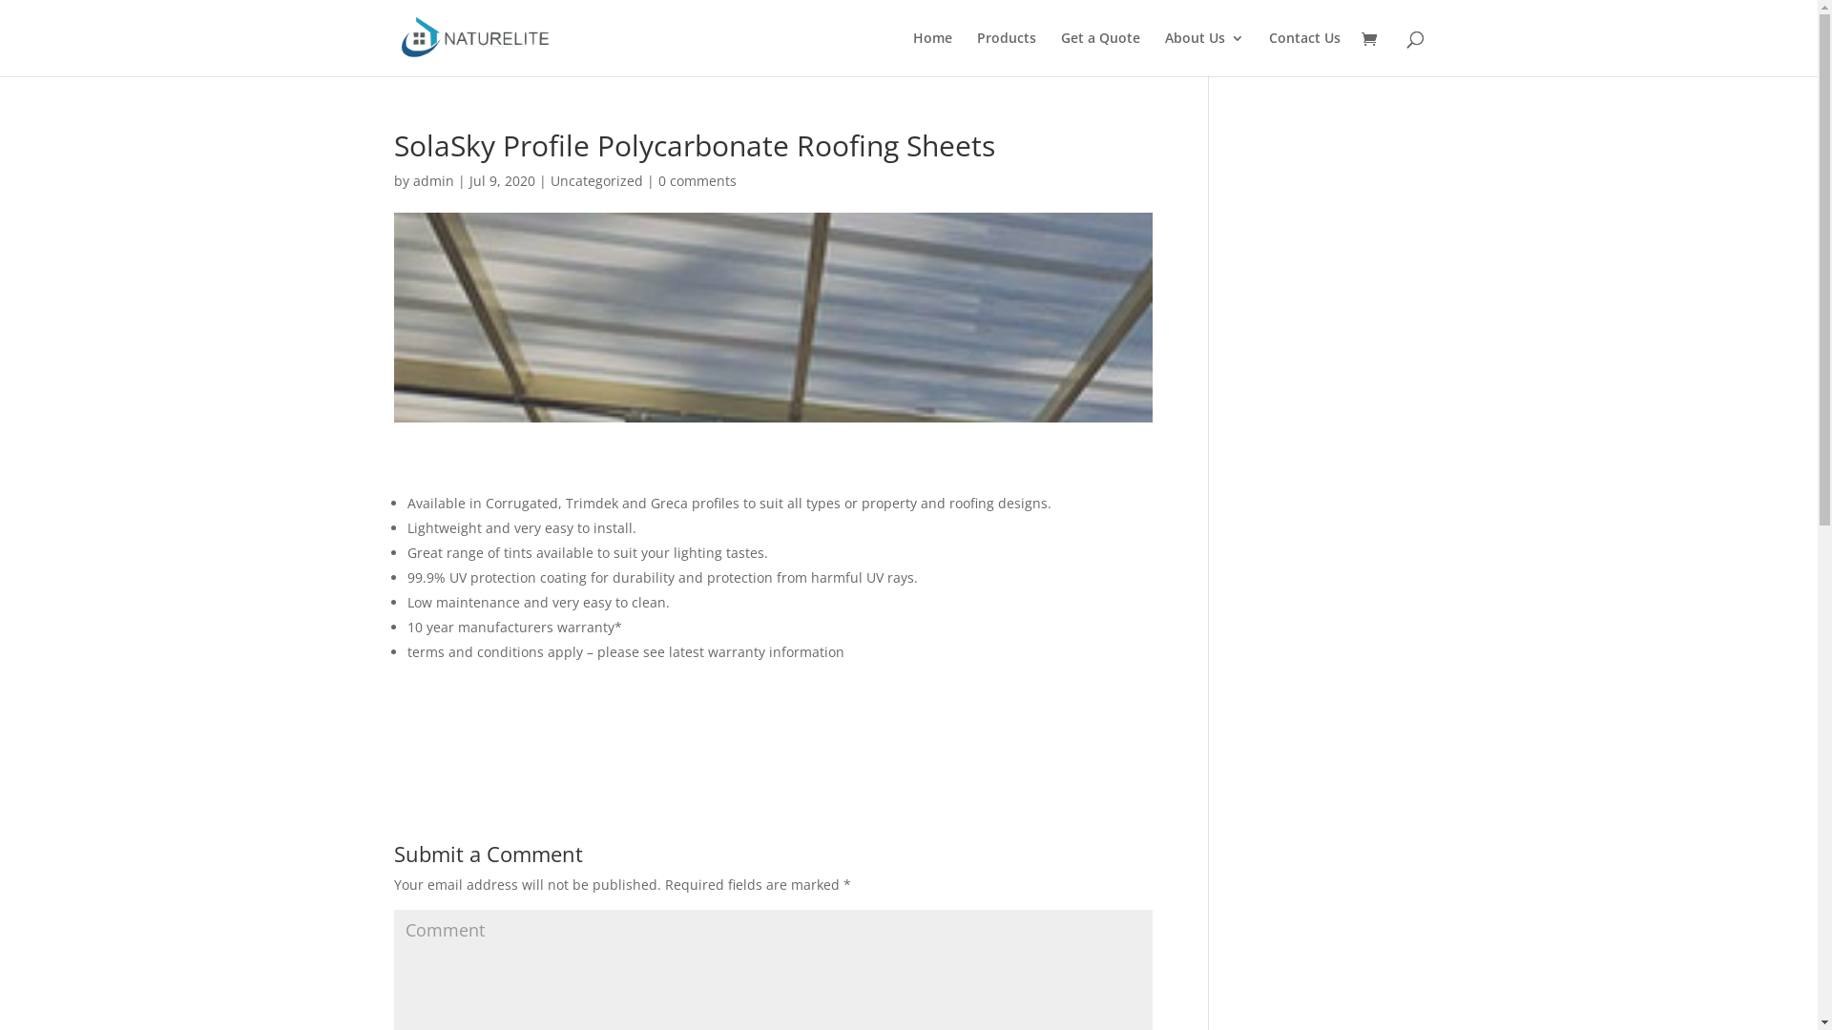 The image size is (1832, 1030). Describe the element at coordinates (595, 181) in the screenshot. I see `Uncategorized` at that location.